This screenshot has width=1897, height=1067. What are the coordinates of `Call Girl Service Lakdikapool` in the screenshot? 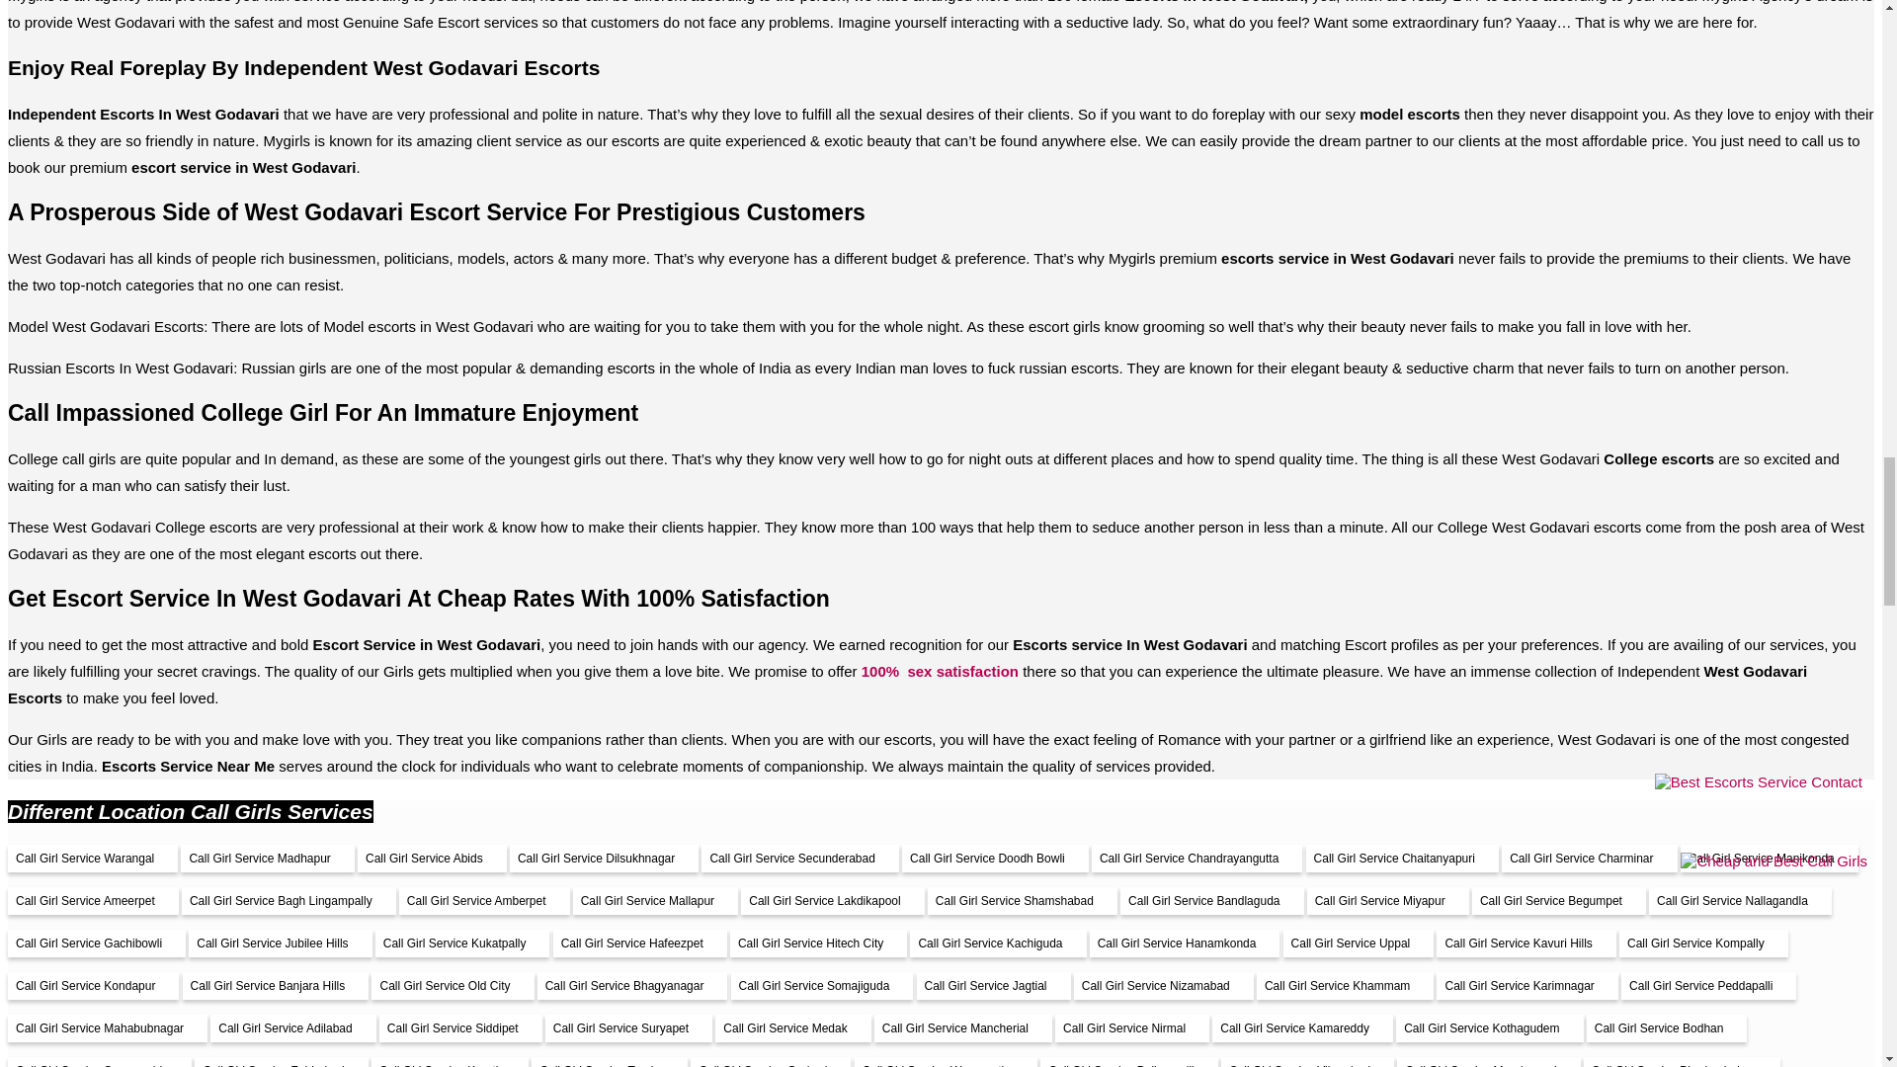 It's located at (832, 900).